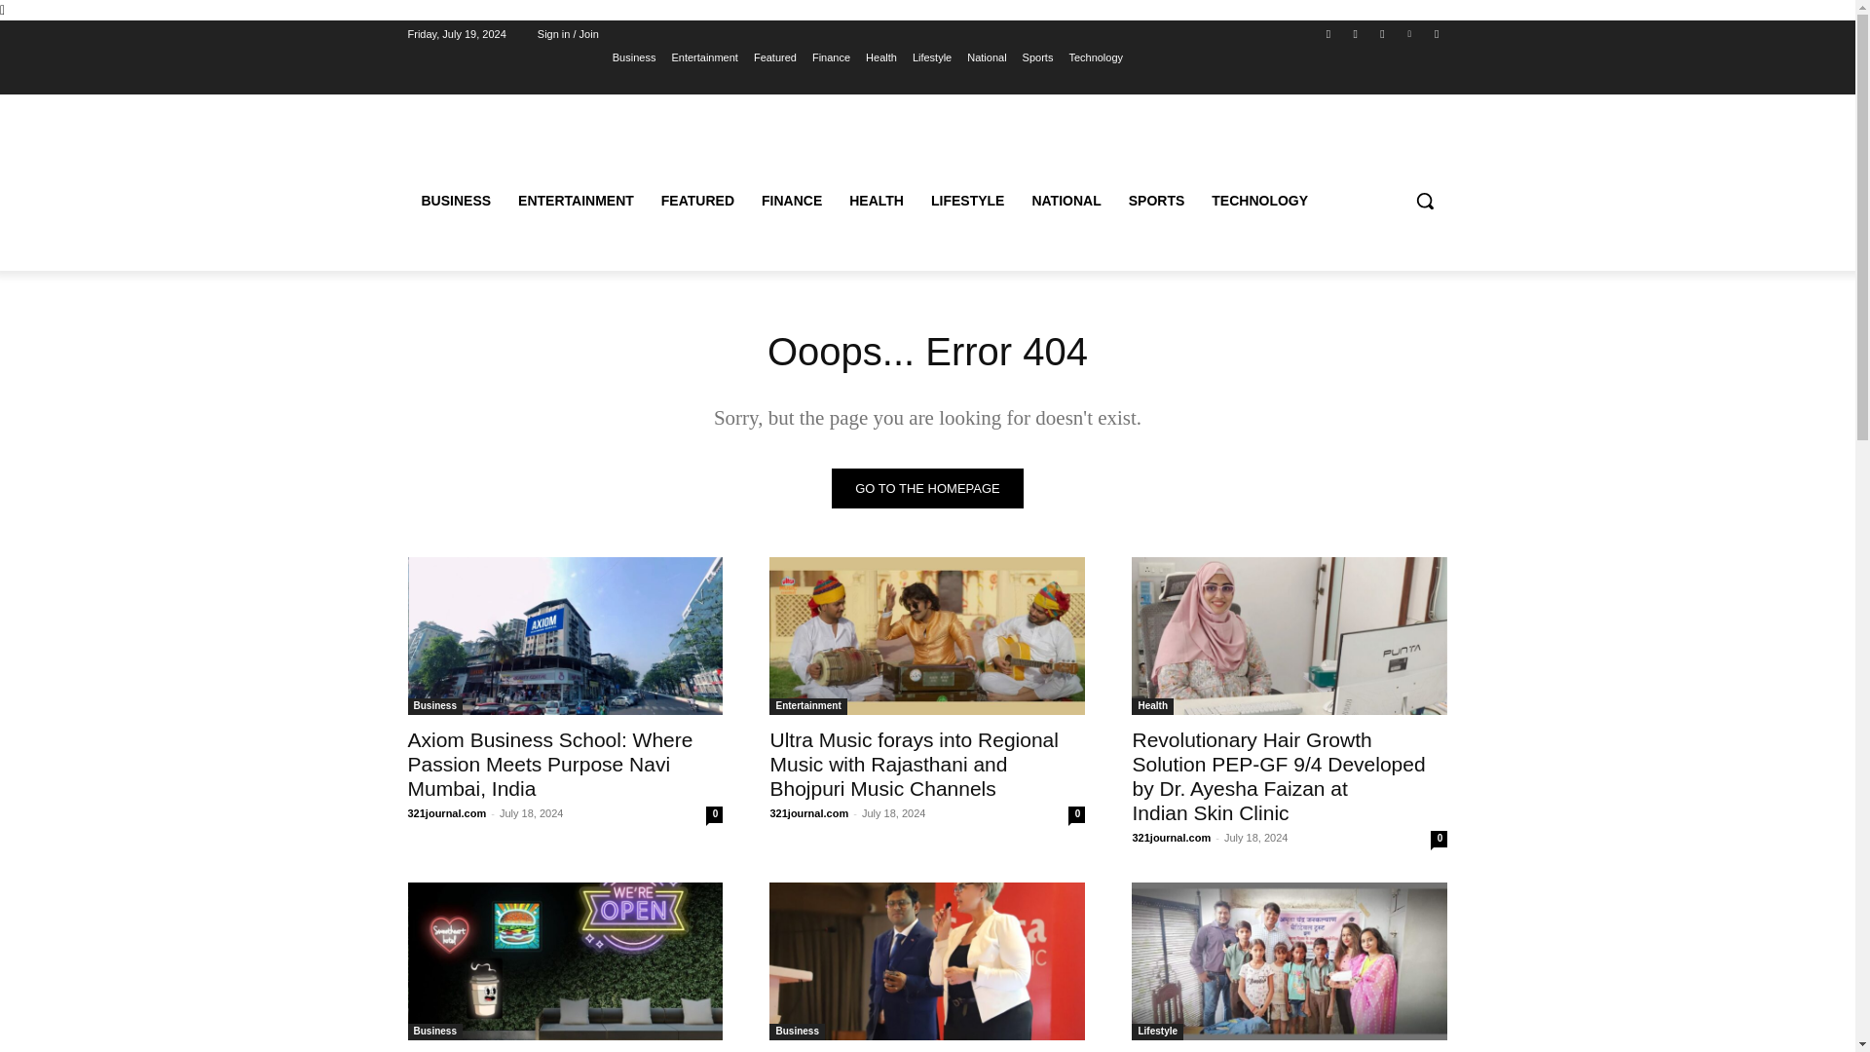 The image size is (1870, 1052). Describe the element at coordinates (1328, 34) in the screenshot. I see `Facebook` at that location.